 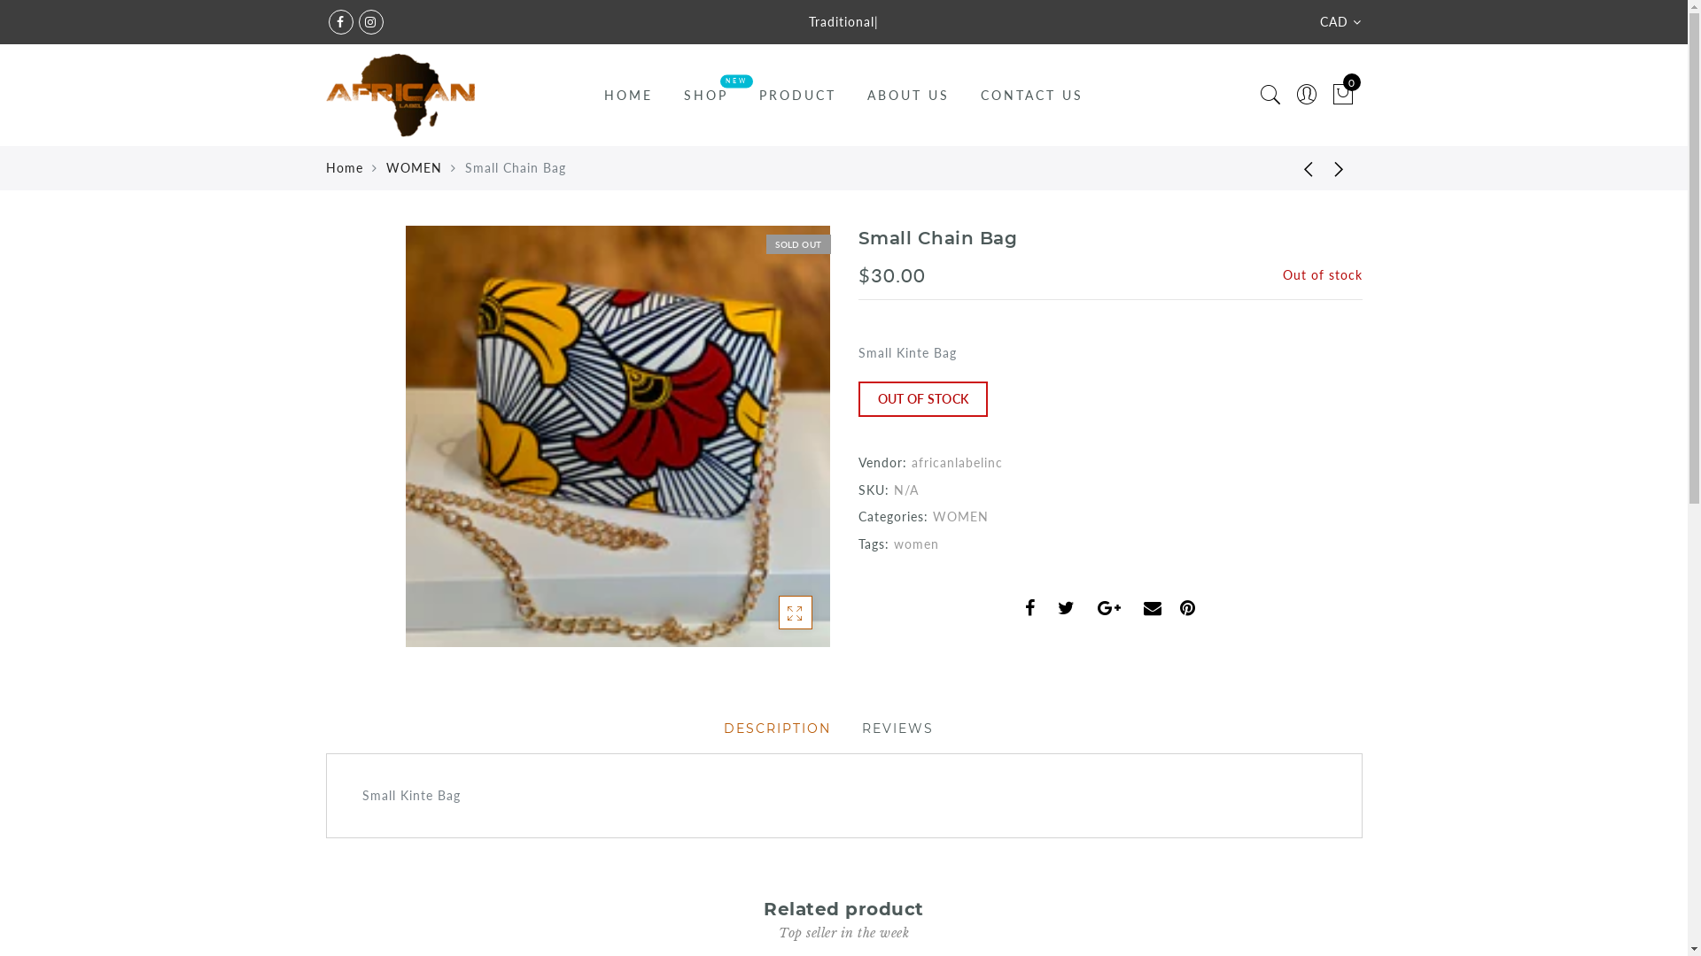 I want to click on CONTACT US, so click(x=1032, y=96).